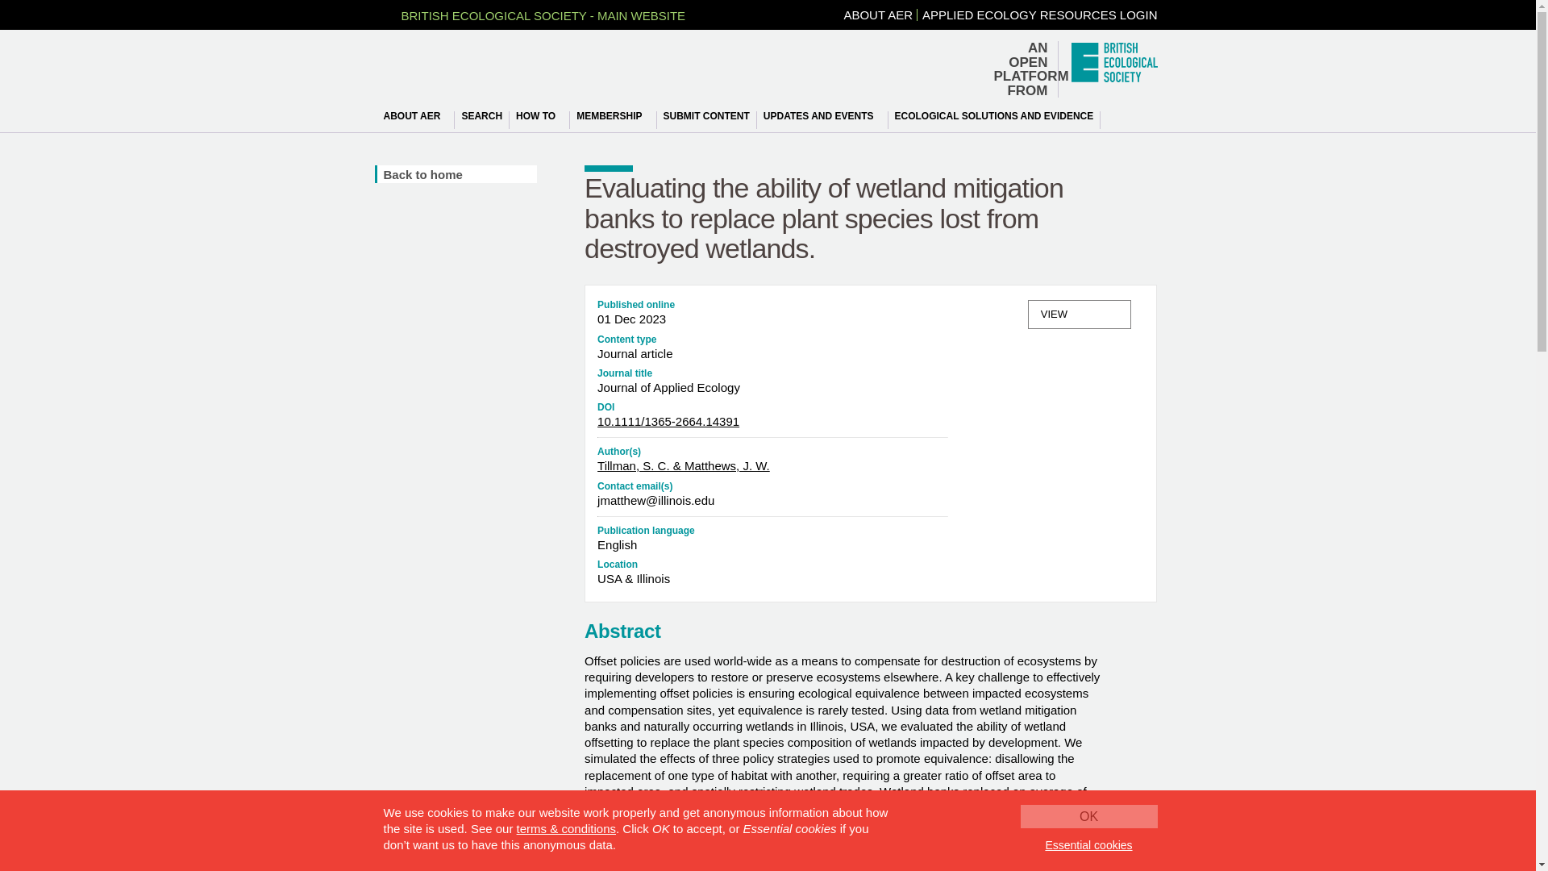 The height and width of the screenshot is (871, 1548). What do you see at coordinates (878, 15) in the screenshot?
I see `ABOUT AER` at bounding box center [878, 15].